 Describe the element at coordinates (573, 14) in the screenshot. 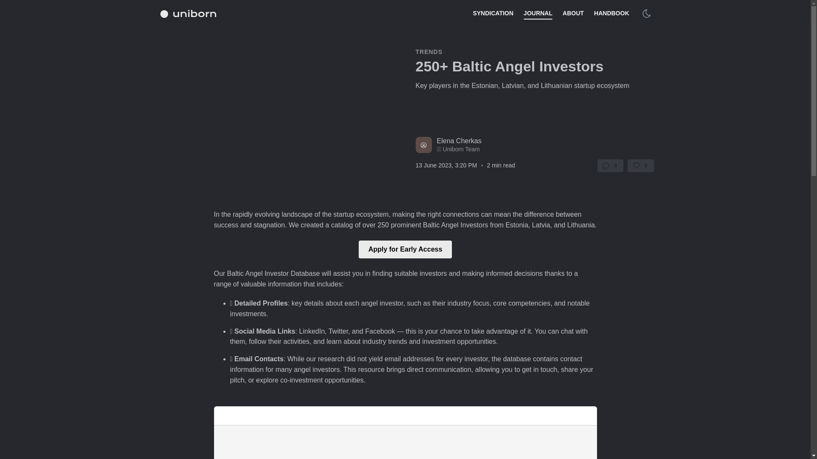

I see `ABOUT` at that location.